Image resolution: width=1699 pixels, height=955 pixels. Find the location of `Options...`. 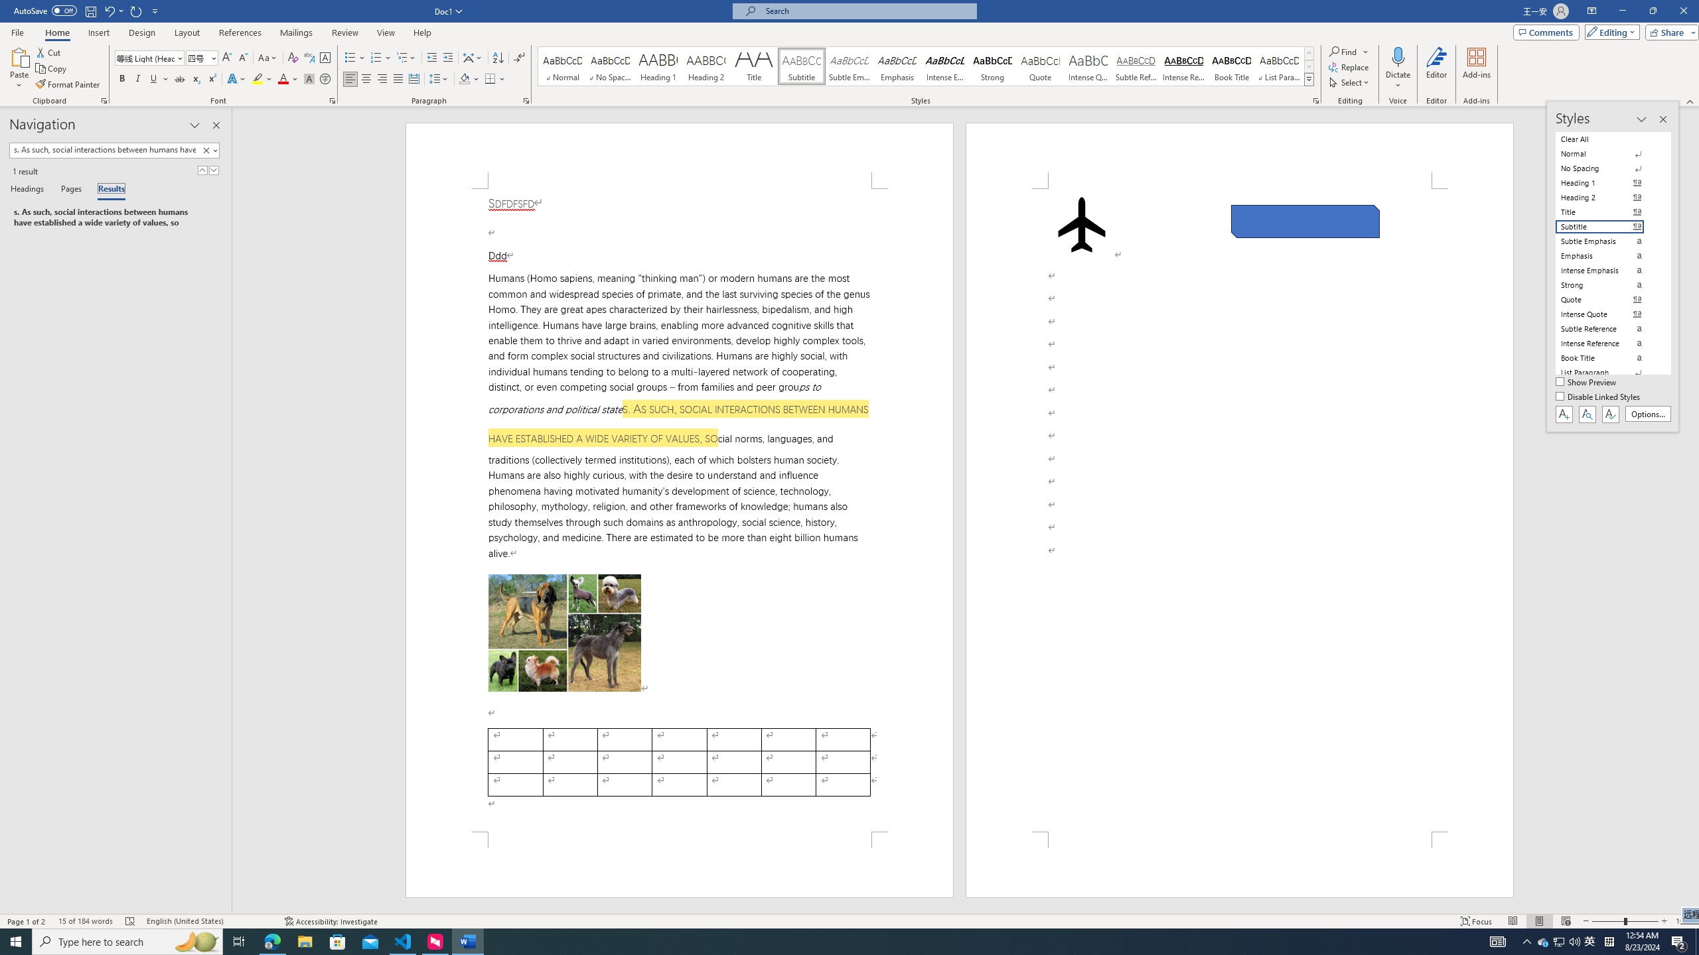

Options... is located at coordinates (1649, 414).